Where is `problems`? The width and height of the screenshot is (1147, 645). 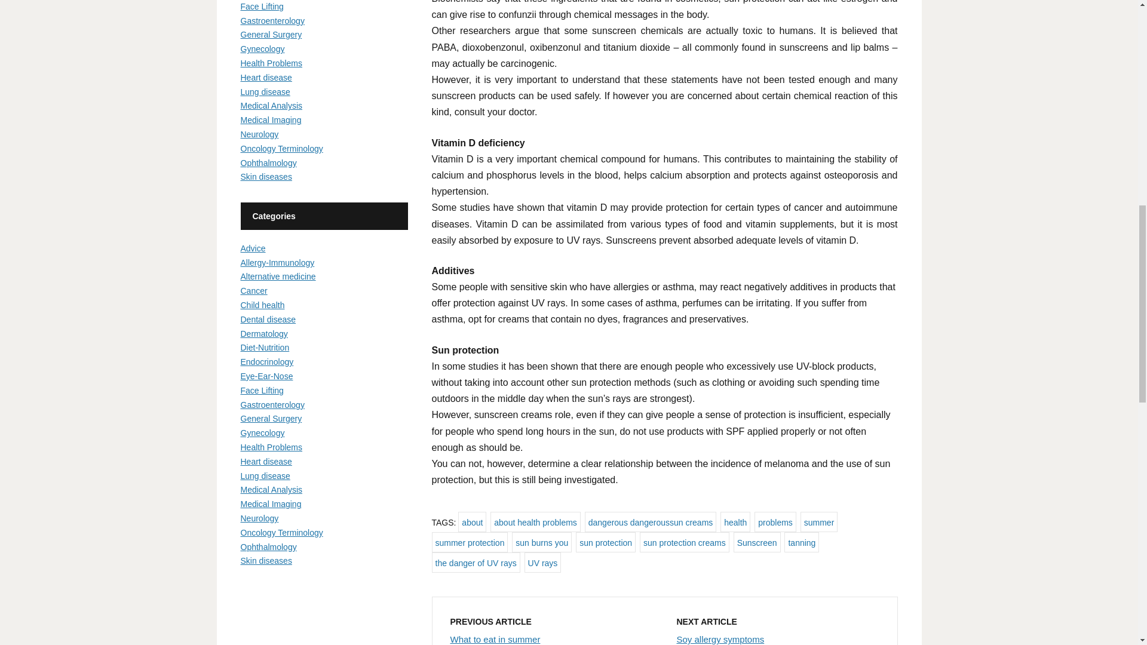 problems is located at coordinates (775, 522).